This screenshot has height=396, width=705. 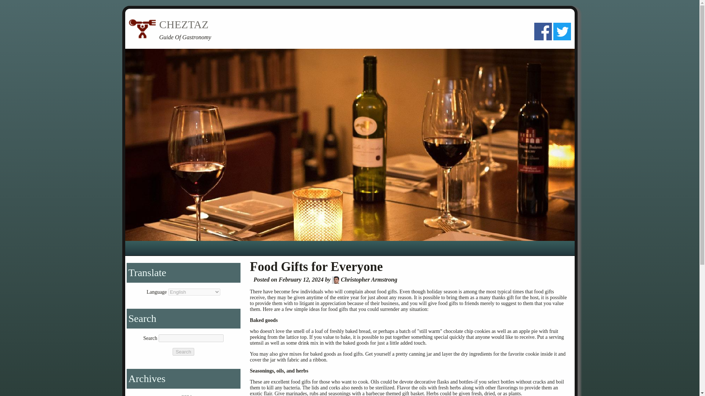 I want to click on Search, so click(x=183, y=352).